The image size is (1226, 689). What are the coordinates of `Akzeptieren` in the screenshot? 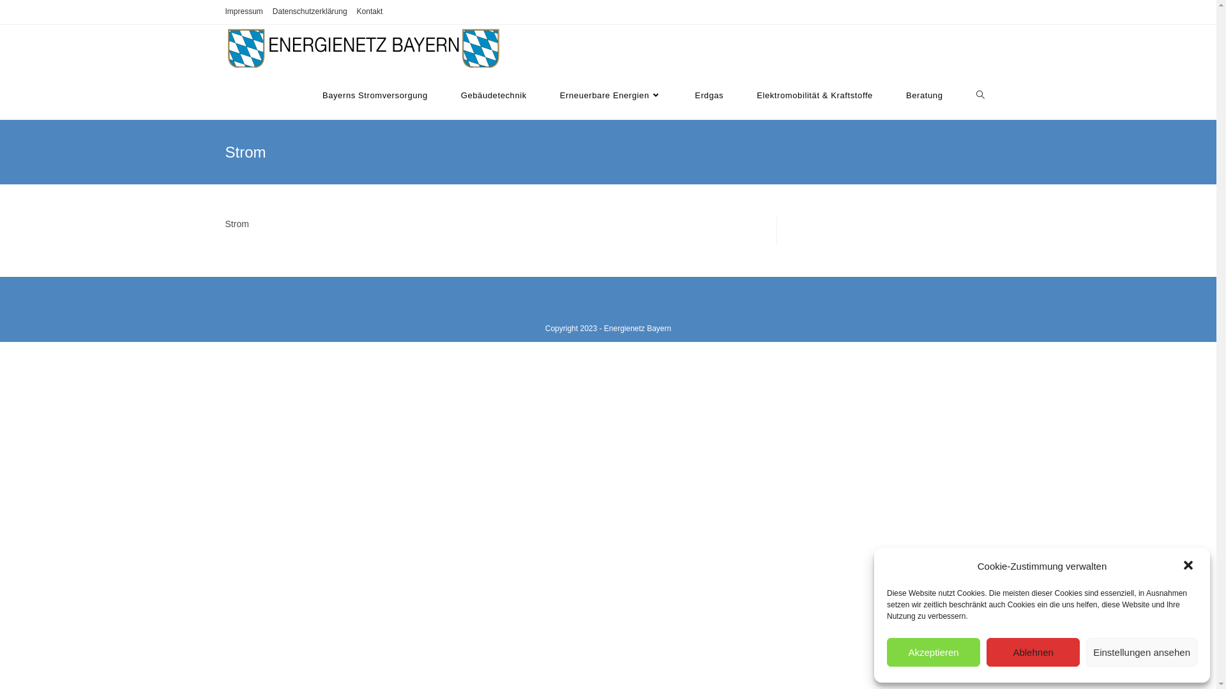 It's located at (934, 652).